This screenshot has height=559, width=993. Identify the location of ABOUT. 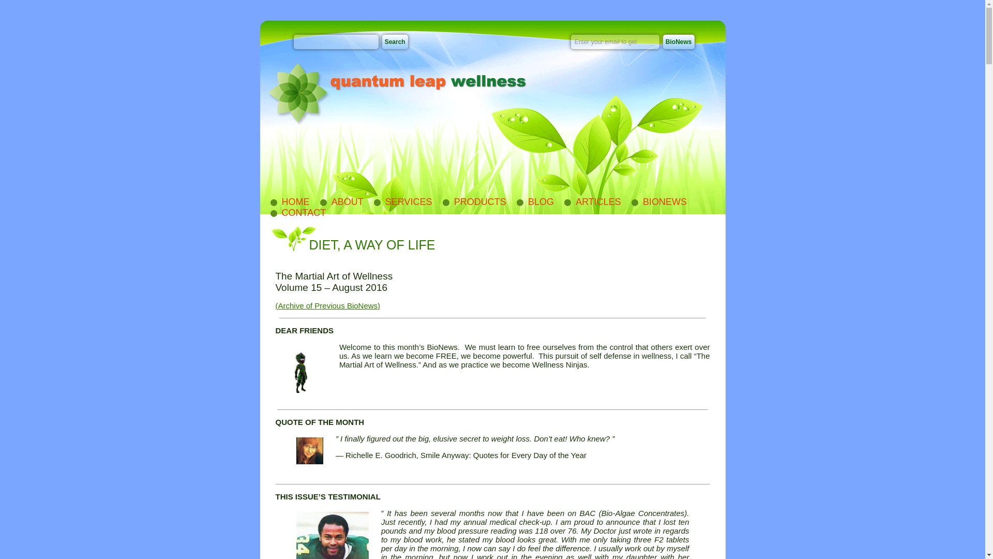
(341, 202).